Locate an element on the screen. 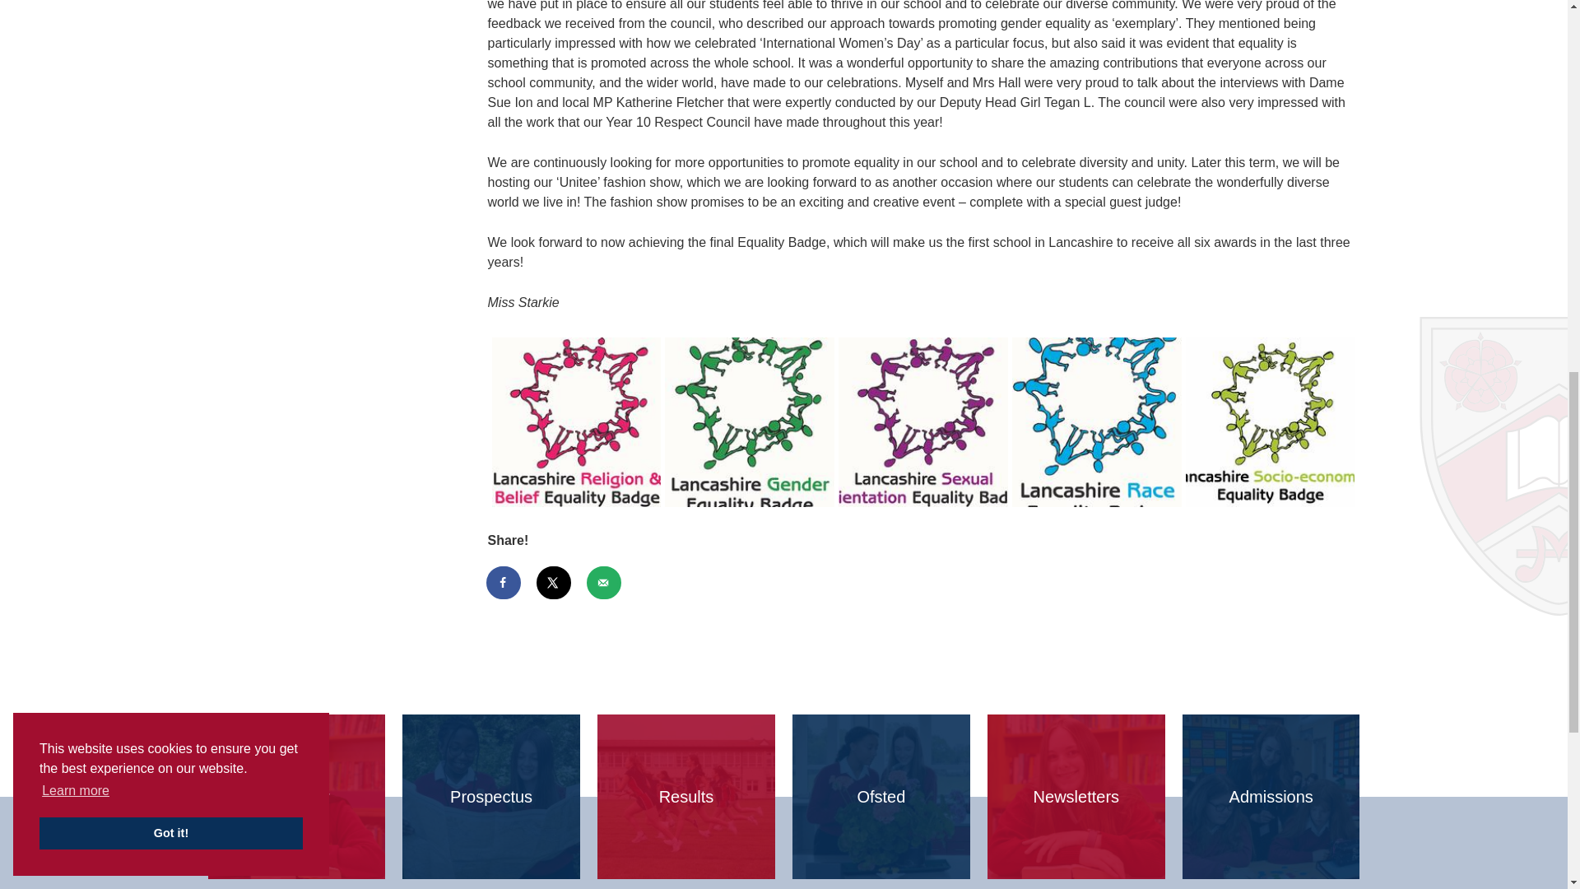 The width and height of the screenshot is (1580, 889). Share on Facebook is located at coordinates (503, 582).